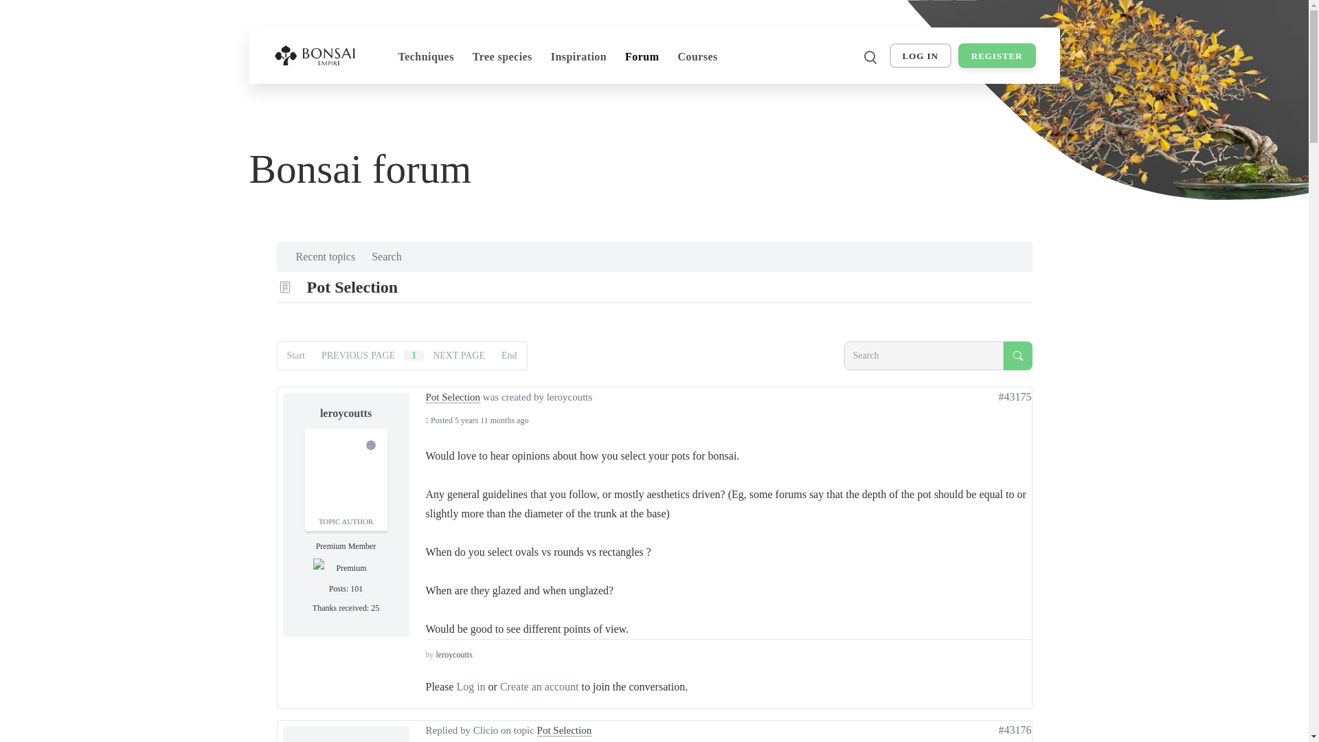 This screenshot has width=1319, height=742. I want to click on Techniques, so click(426, 57).